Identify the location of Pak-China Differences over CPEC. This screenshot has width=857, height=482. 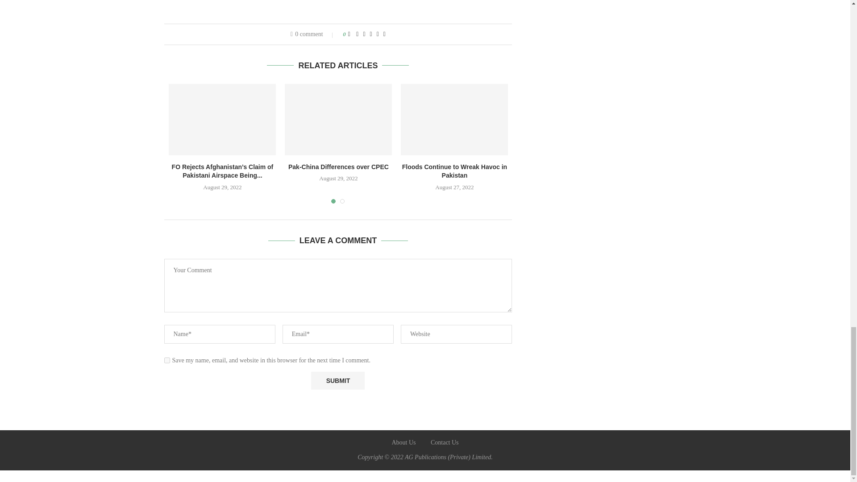
(338, 167).